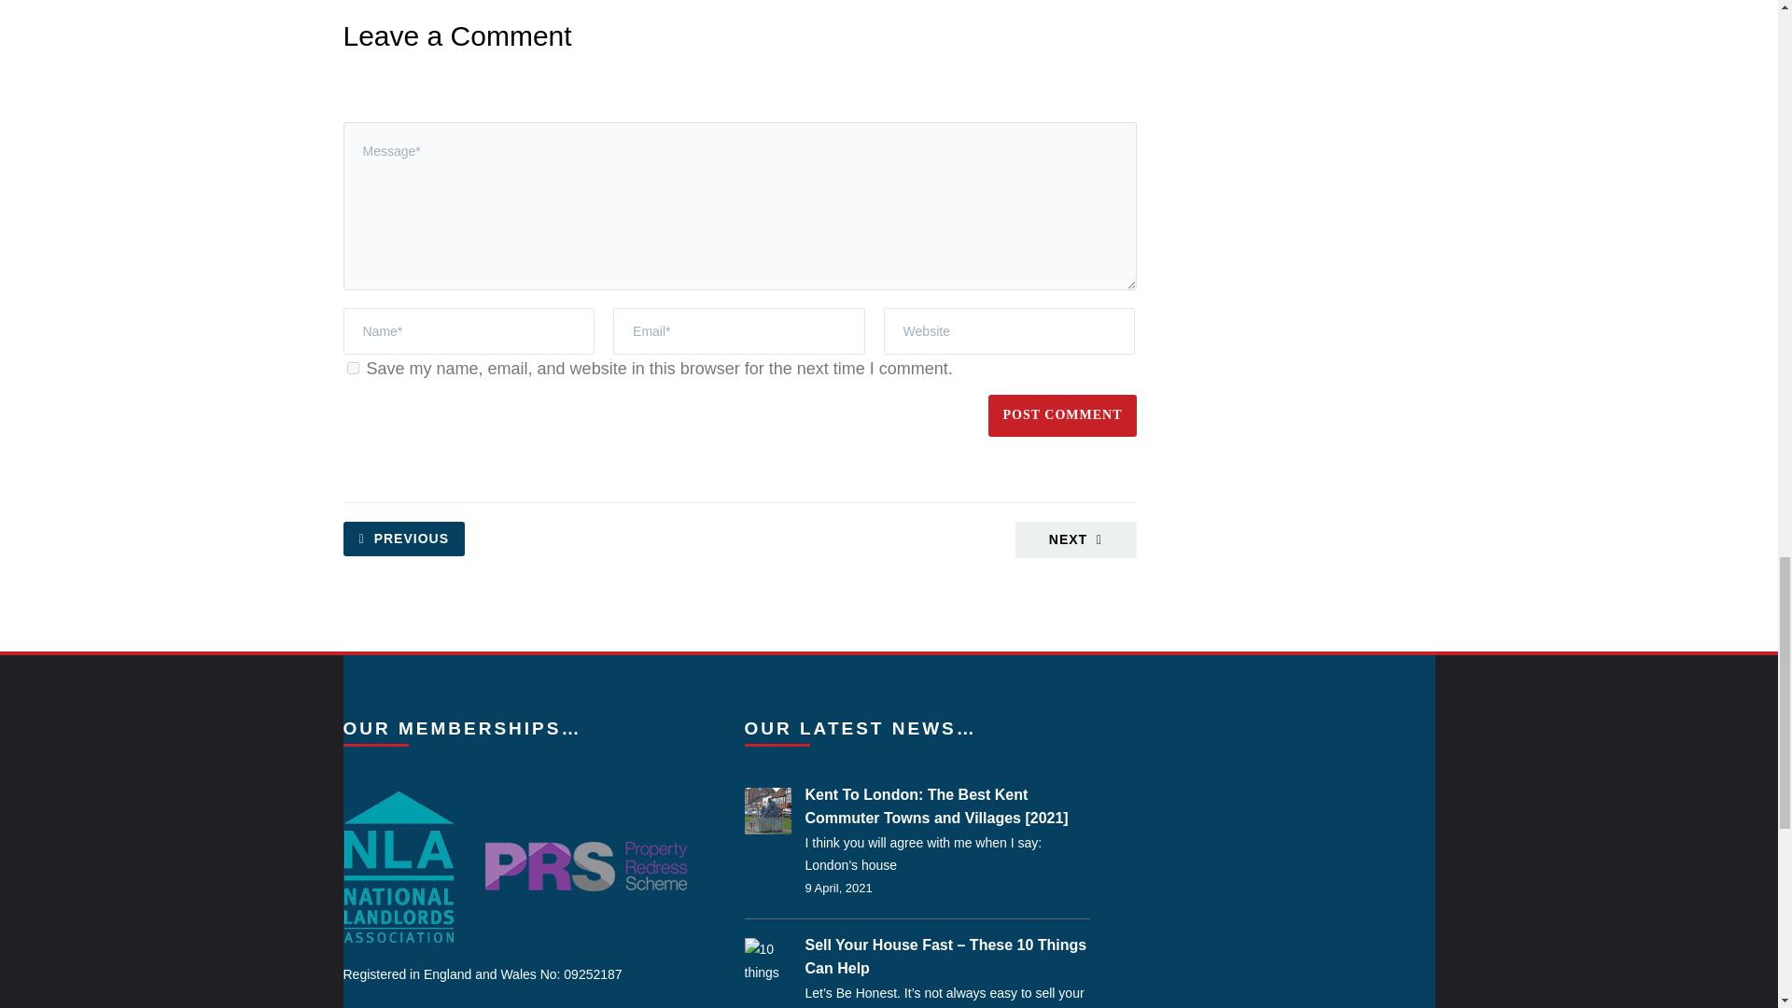 The image size is (1792, 1008). What do you see at coordinates (1062, 415) in the screenshot?
I see `Post Comment` at bounding box center [1062, 415].